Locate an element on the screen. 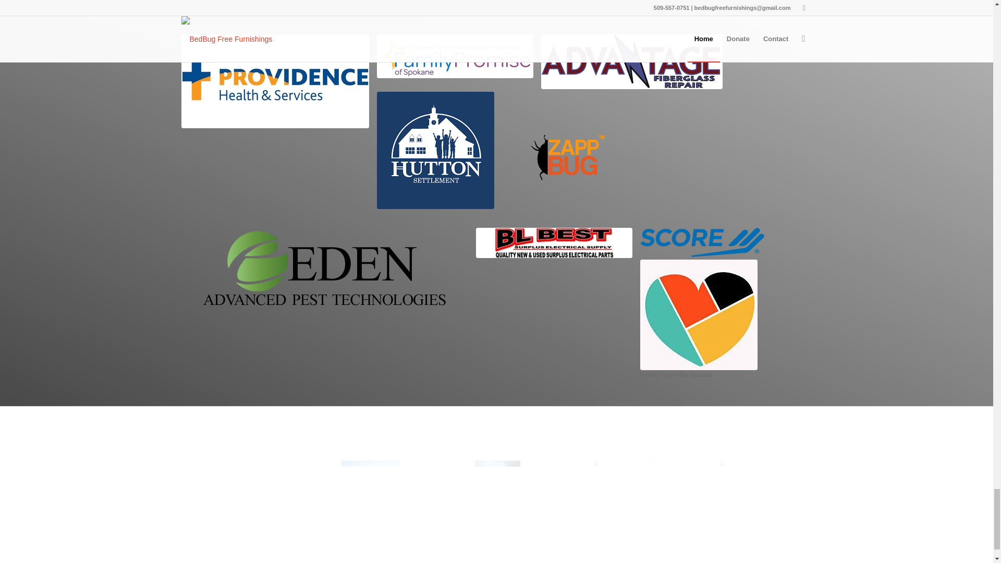 The image size is (1001, 563). hutton-logo is located at coordinates (435, 150).